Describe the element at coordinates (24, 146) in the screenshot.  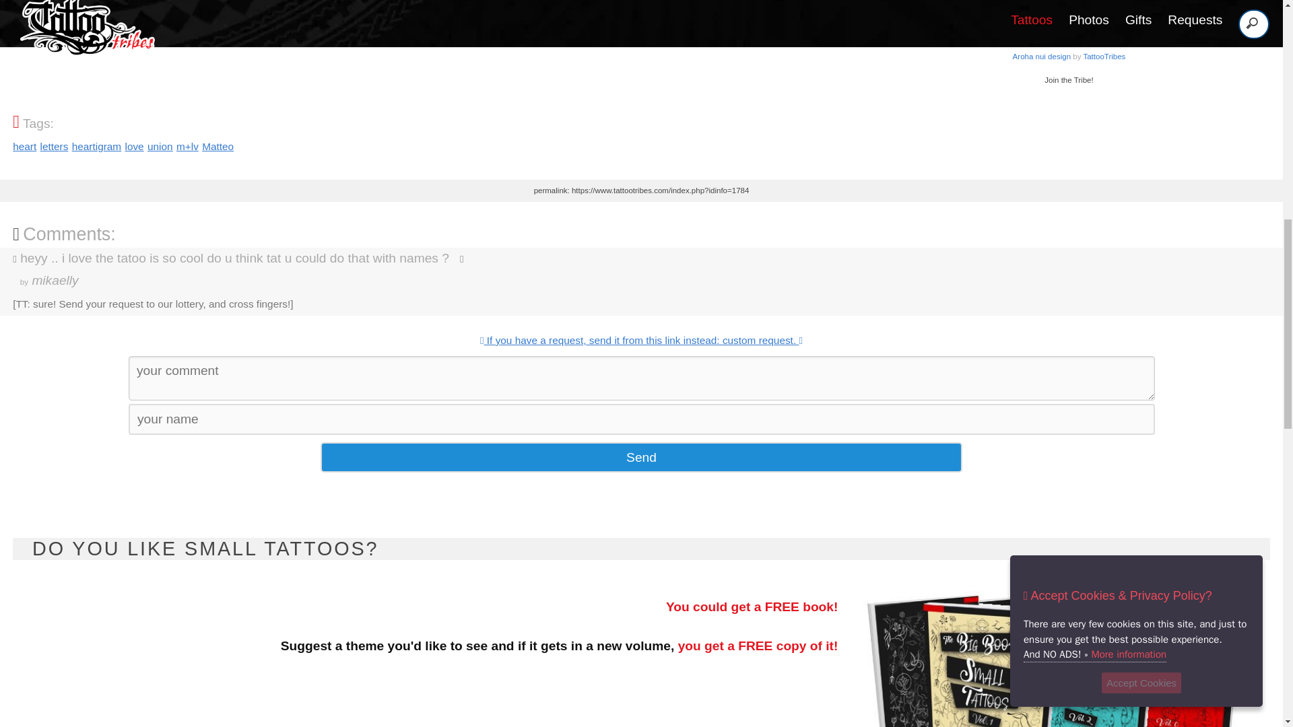
I see `Send` at that location.